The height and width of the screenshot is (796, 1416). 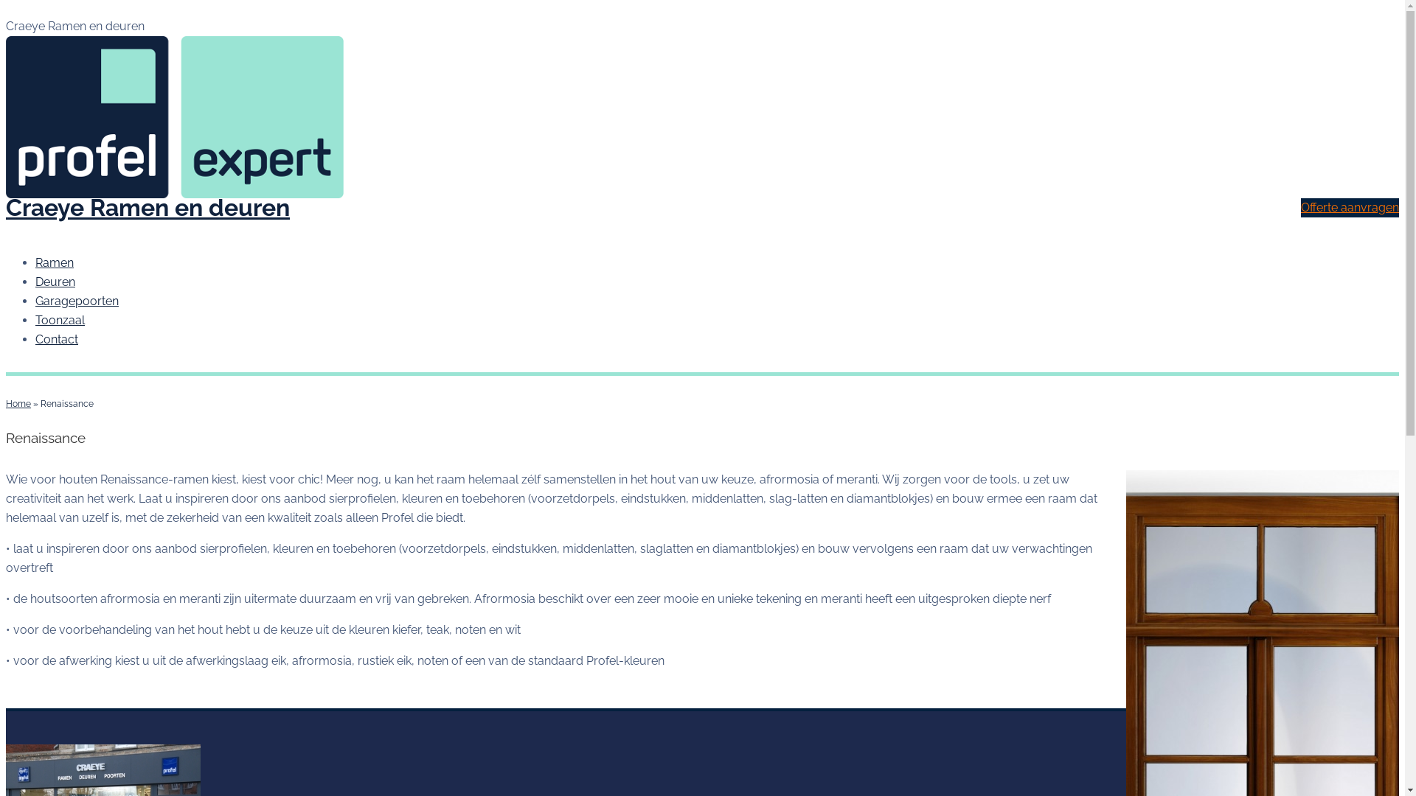 What do you see at coordinates (57, 339) in the screenshot?
I see `Contact` at bounding box center [57, 339].